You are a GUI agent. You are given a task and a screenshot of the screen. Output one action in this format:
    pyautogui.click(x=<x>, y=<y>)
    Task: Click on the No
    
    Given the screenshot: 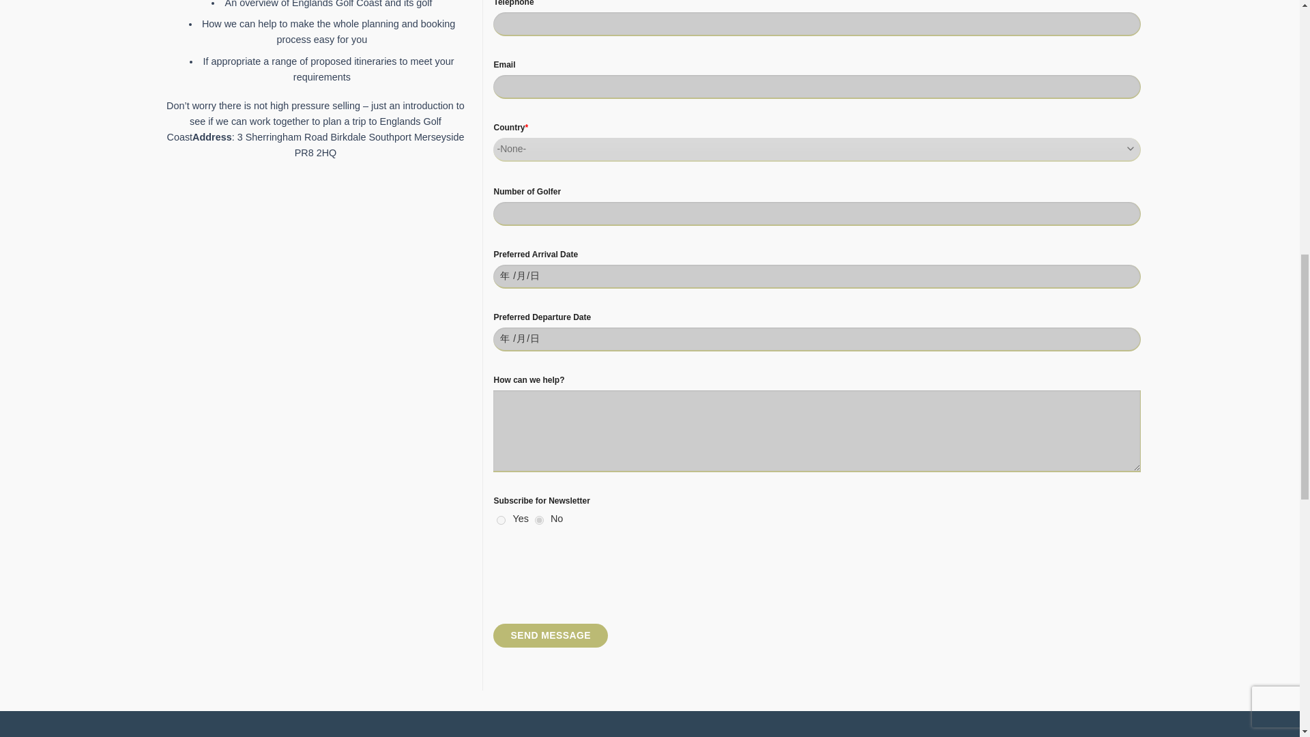 What is the action you would take?
    pyautogui.click(x=539, y=520)
    